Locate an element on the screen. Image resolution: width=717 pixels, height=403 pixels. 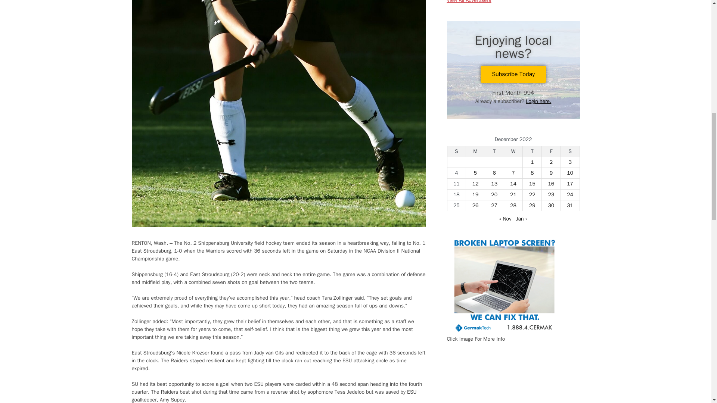
Sunday is located at coordinates (456, 151).